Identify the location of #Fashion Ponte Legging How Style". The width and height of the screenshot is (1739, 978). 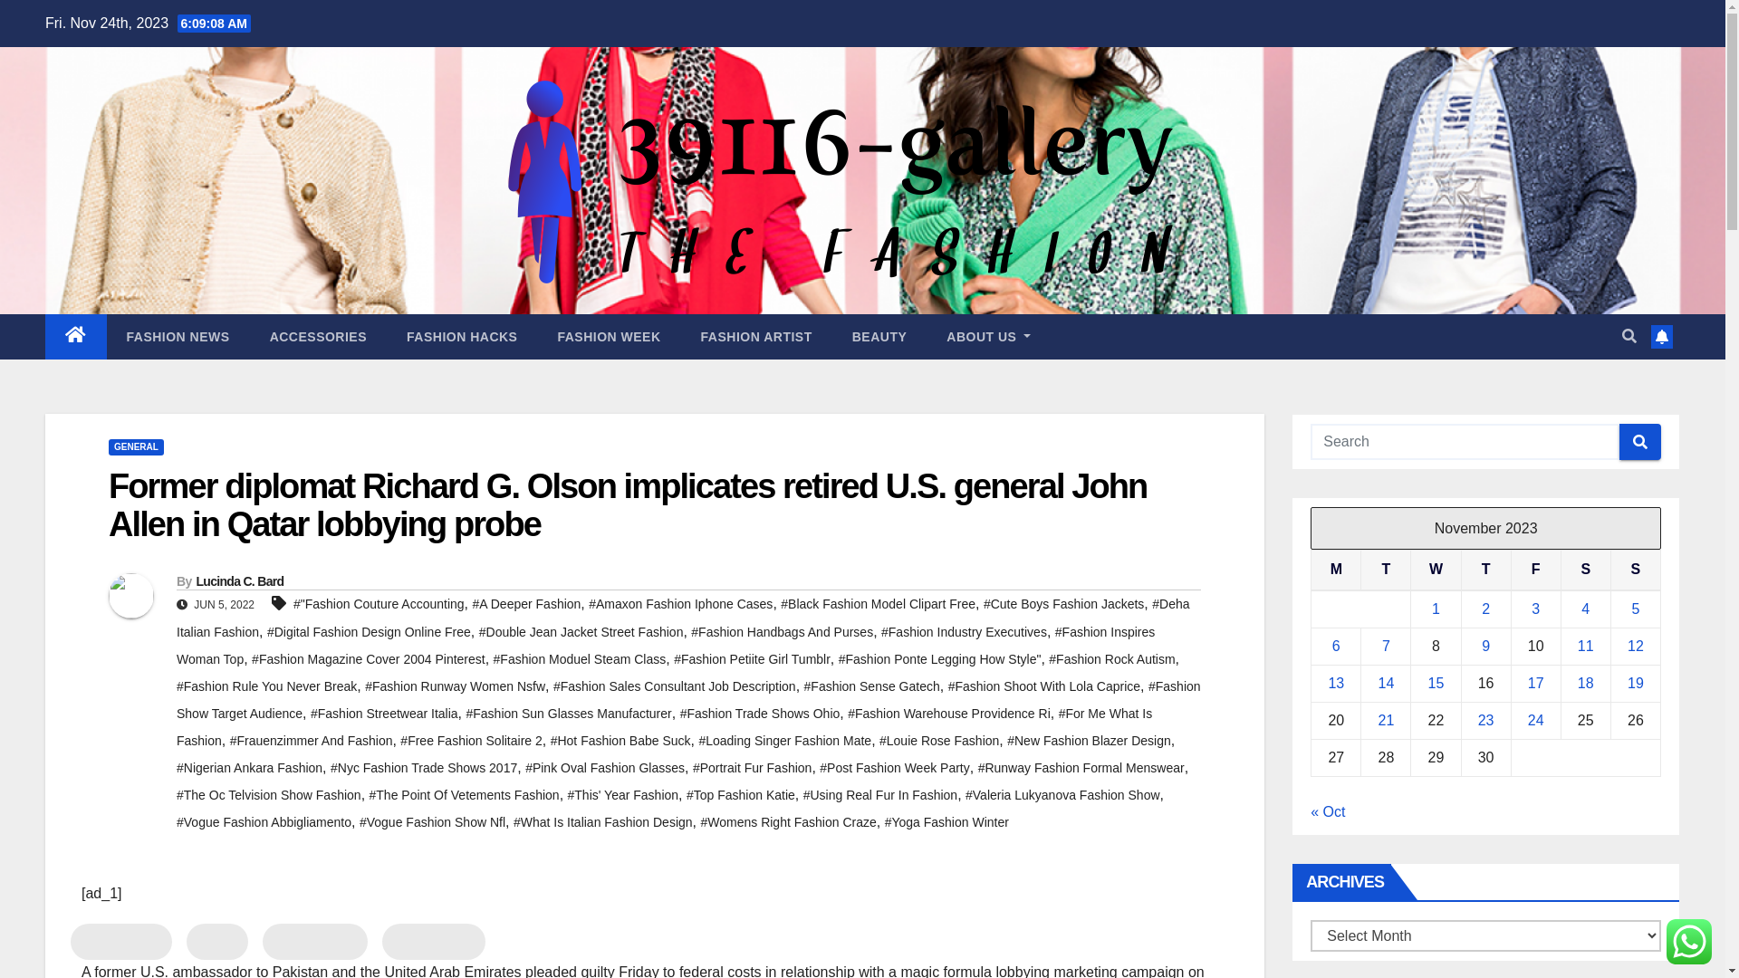
(940, 659).